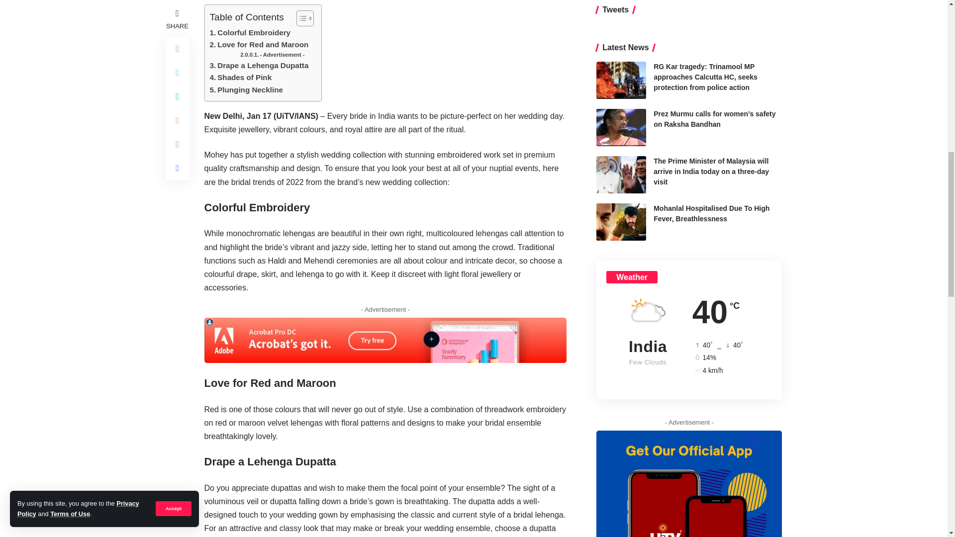 The height and width of the screenshot is (537, 955). Describe the element at coordinates (251, 33) in the screenshot. I see `Colorful Embroidery` at that location.